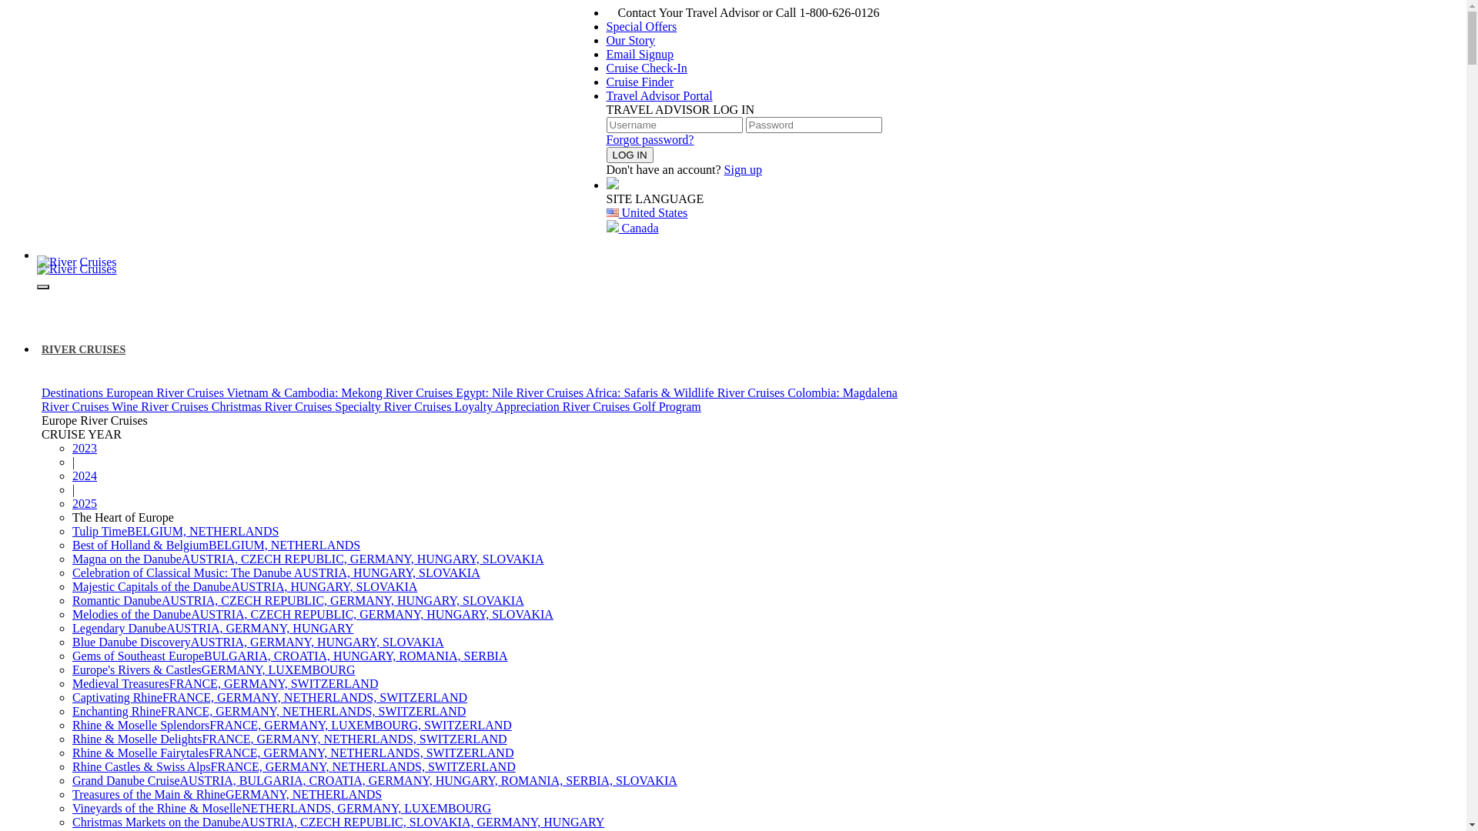  I want to click on Blue Danube DiscoveryAUSTRIA, GERMANY, HUNGARY, SLOVAKIA, so click(259, 642).